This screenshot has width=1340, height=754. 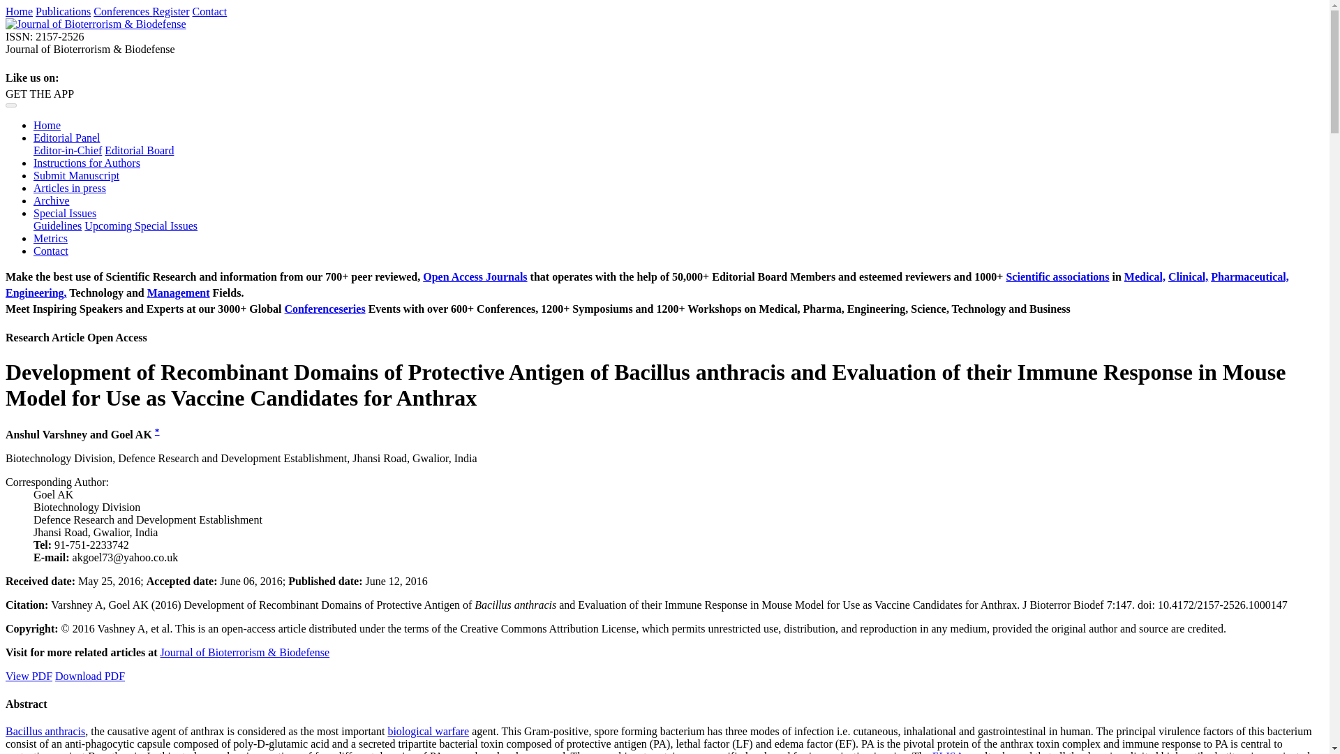 I want to click on Contact, so click(x=50, y=251).